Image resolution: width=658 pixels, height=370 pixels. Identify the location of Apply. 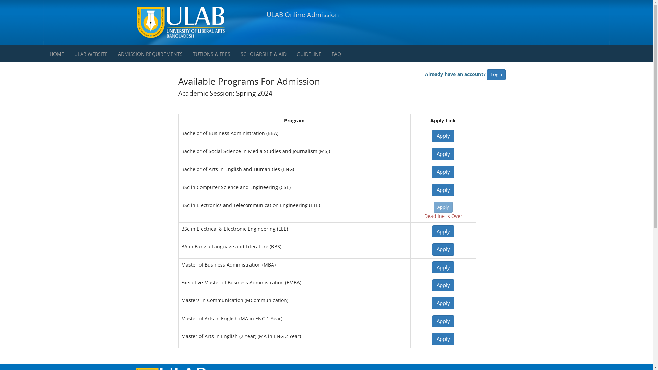
(443, 136).